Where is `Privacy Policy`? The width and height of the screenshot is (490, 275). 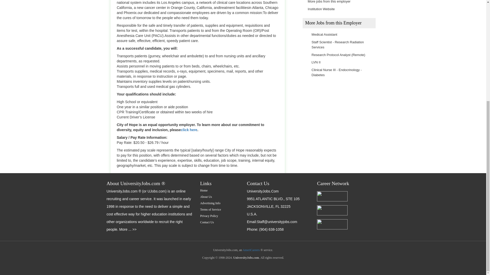
Privacy Policy is located at coordinates (209, 216).